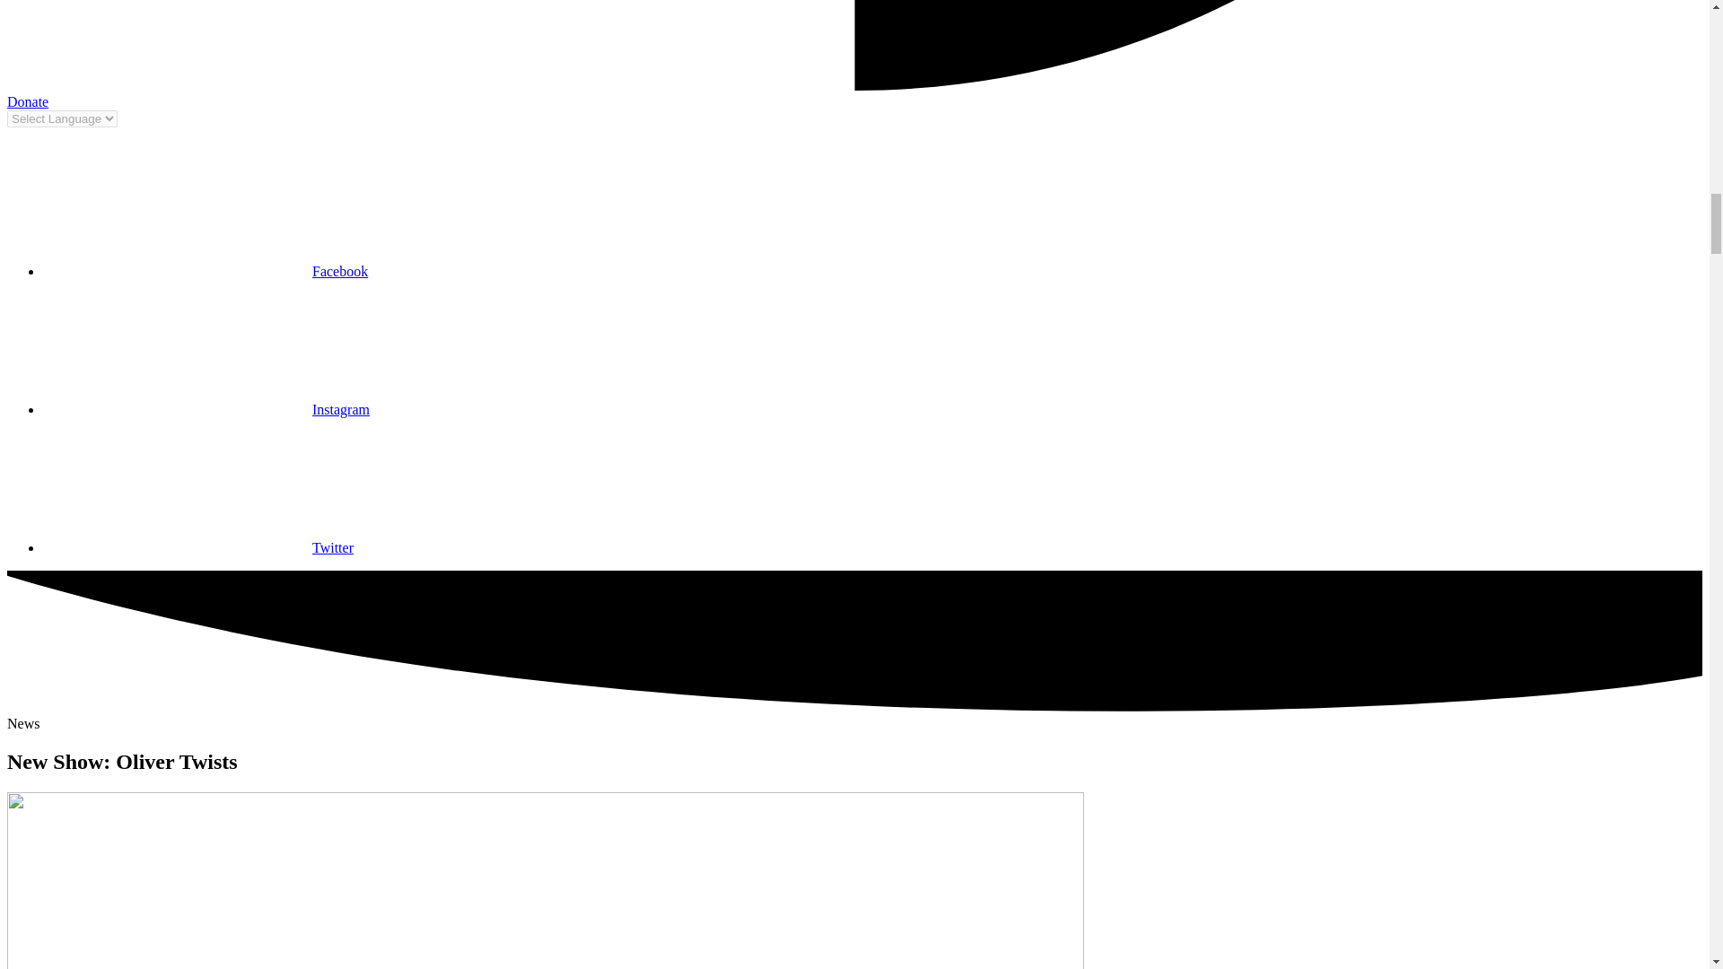 The width and height of the screenshot is (1723, 969). What do you see at coordinates (206, 271) in the screenshot?
I see `Visit our Facebook page` at bounding box center [206, 271].